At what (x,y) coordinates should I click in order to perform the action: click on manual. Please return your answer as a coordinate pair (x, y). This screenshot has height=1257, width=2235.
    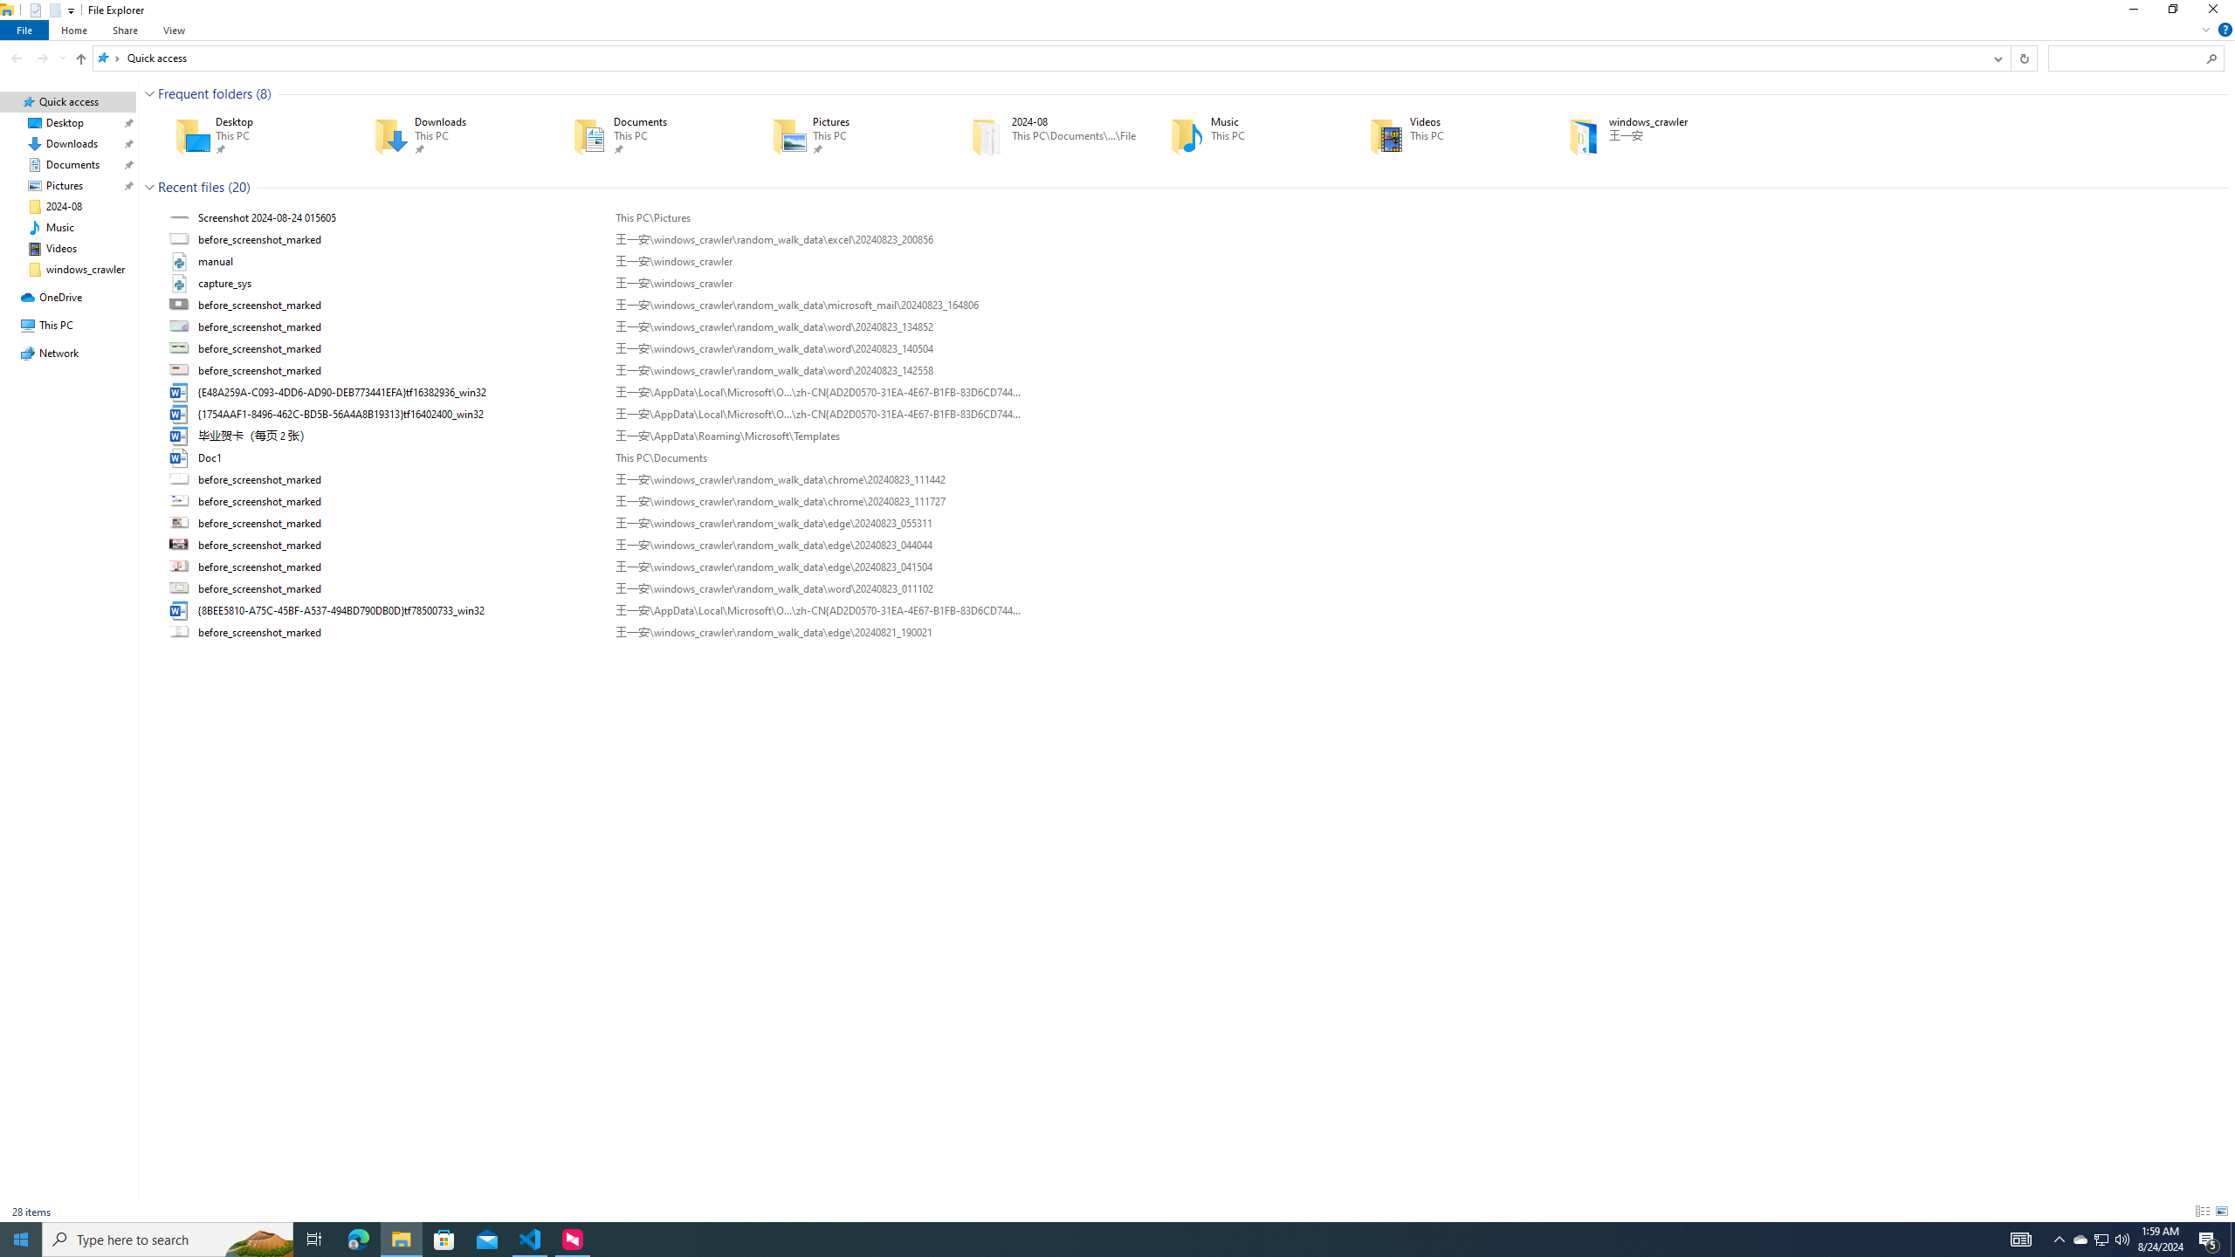
    Looking at the image, I should click on (1193, 261).